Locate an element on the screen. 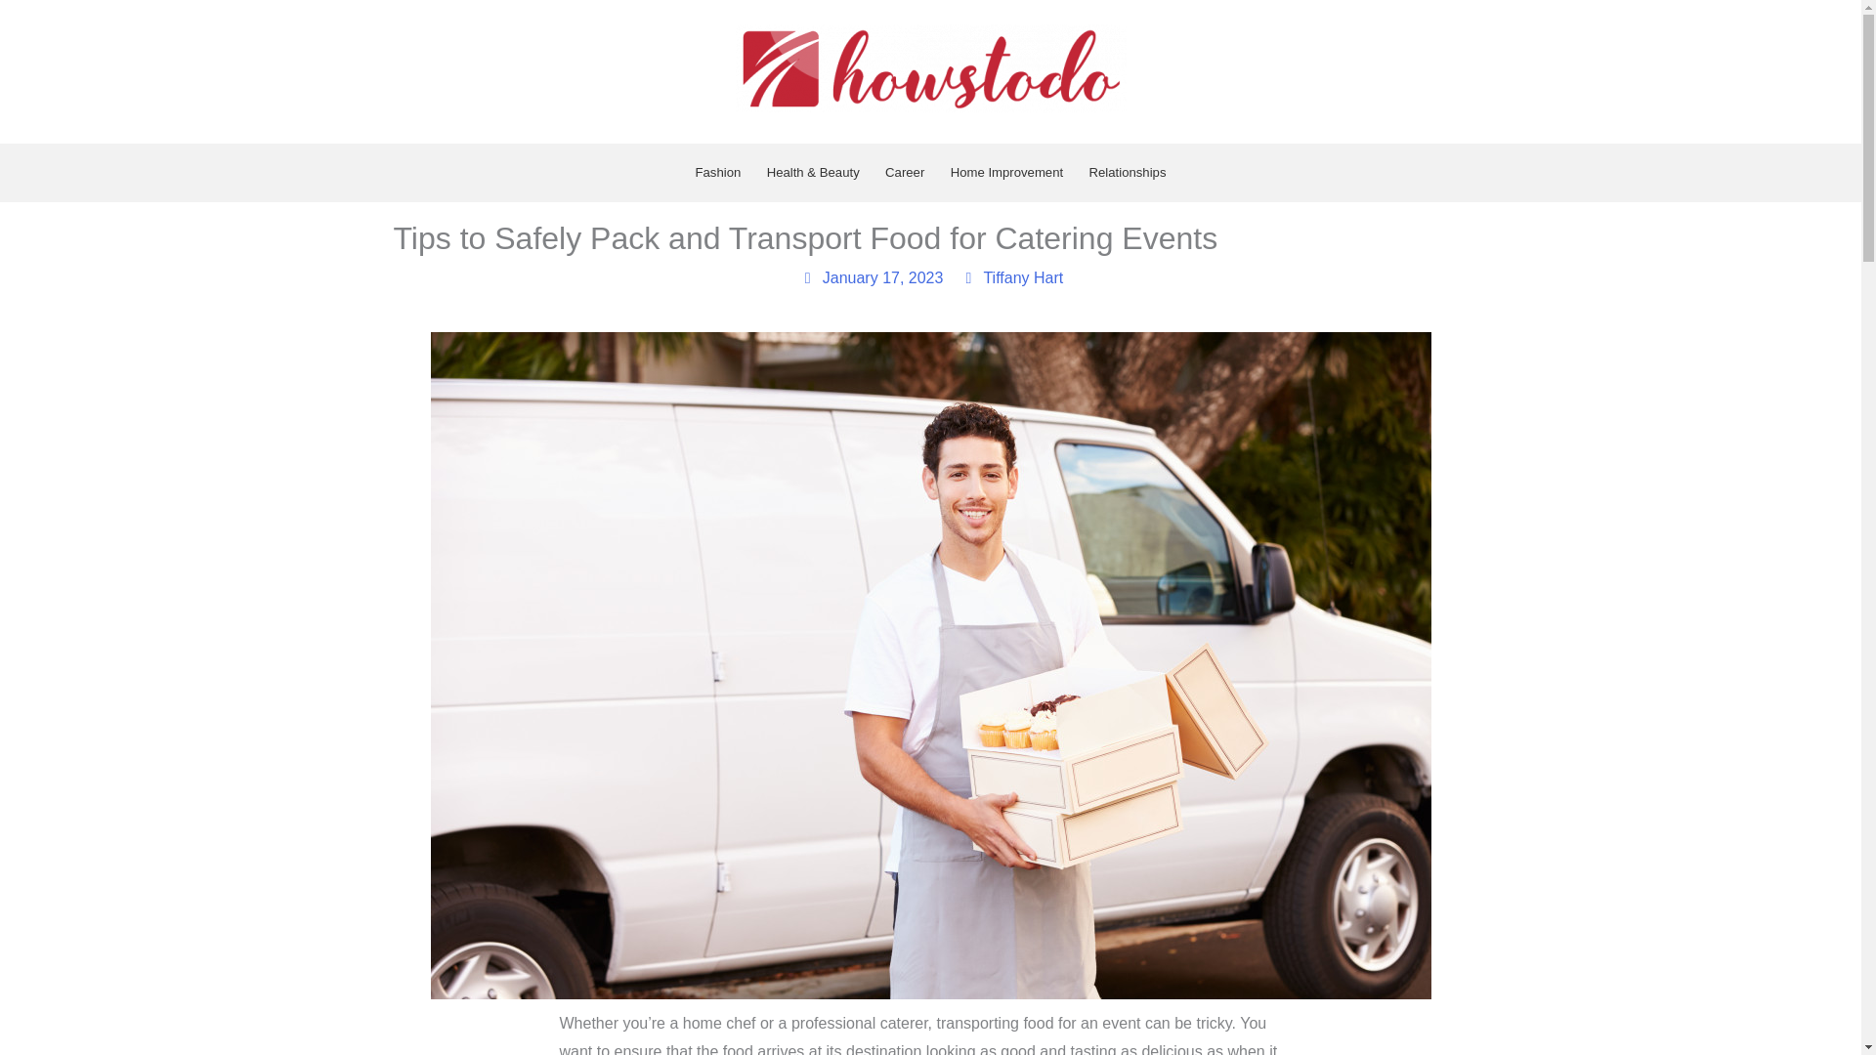 Image resolution: width=1876 pixels, height=1055 pixels. Tiffany Hart is located at coordinates (1010, 278).